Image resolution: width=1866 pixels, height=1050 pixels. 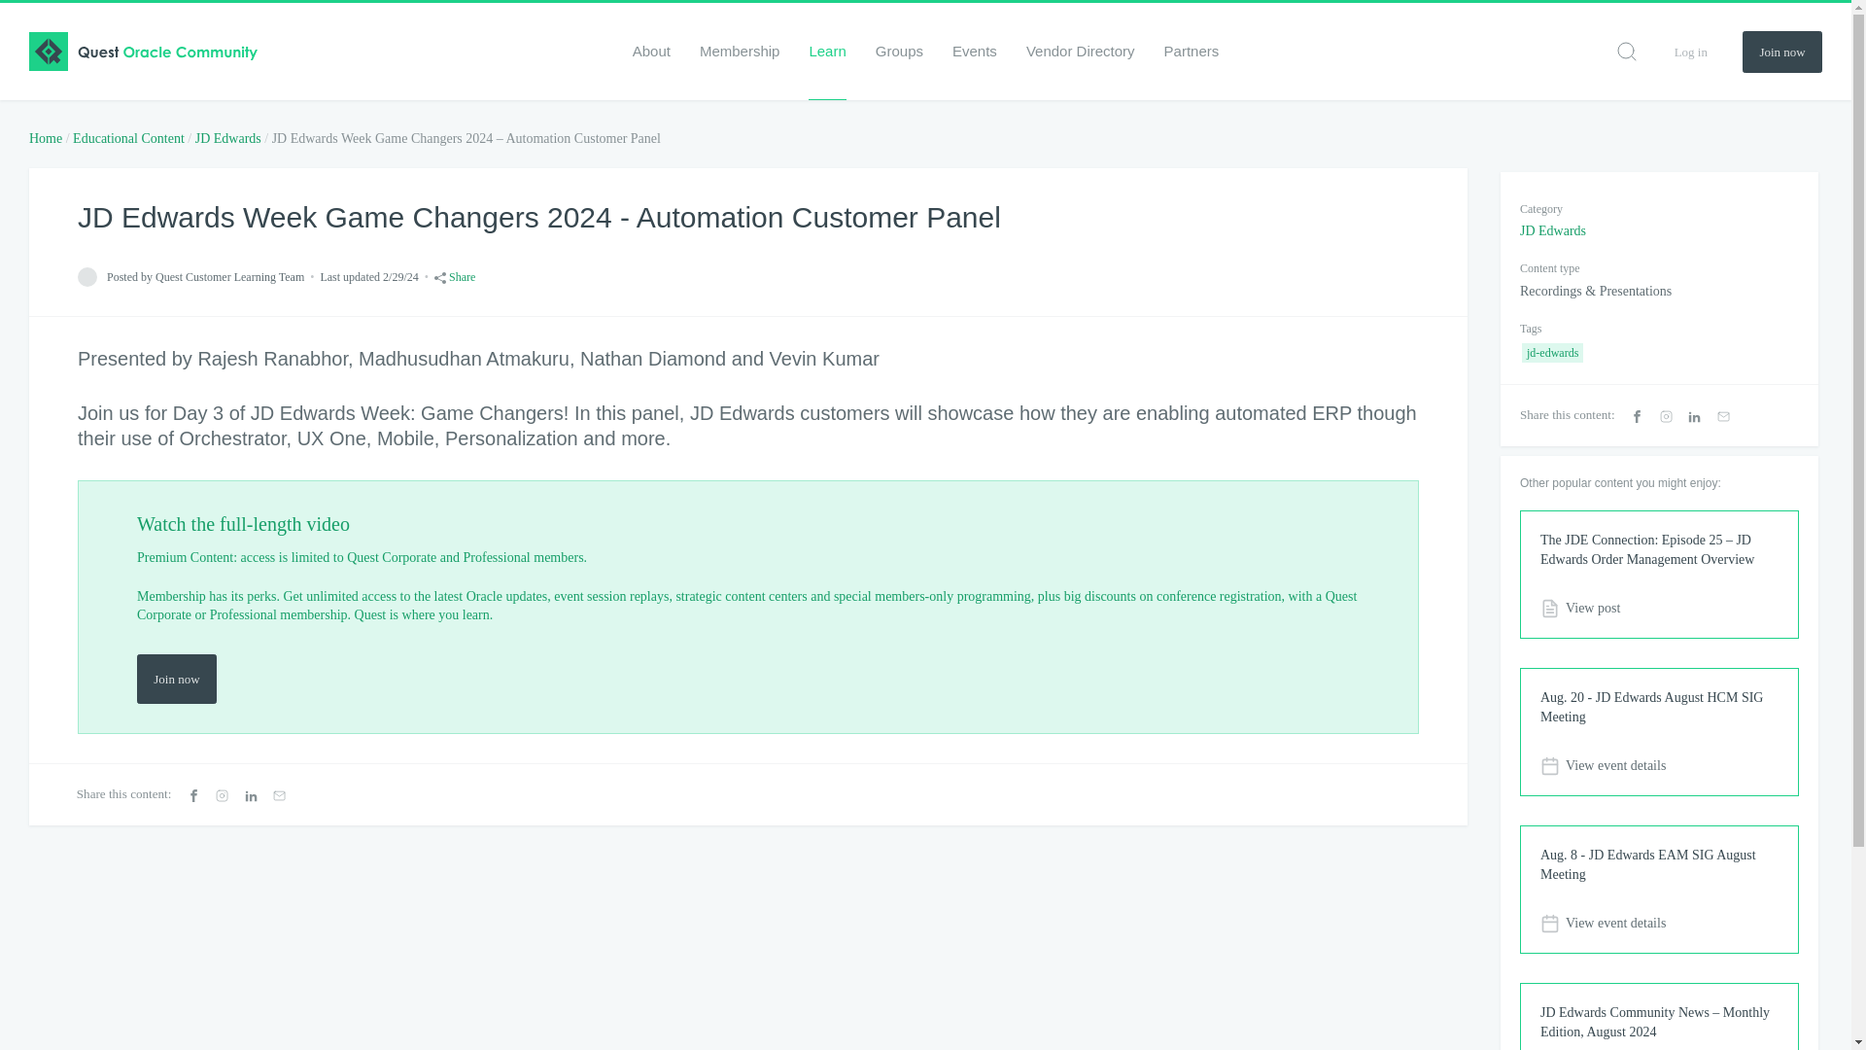 What do you see at coordinates (128, 138) in the screenshot?
I see `Educational Content` at bounding box center [128, 138].